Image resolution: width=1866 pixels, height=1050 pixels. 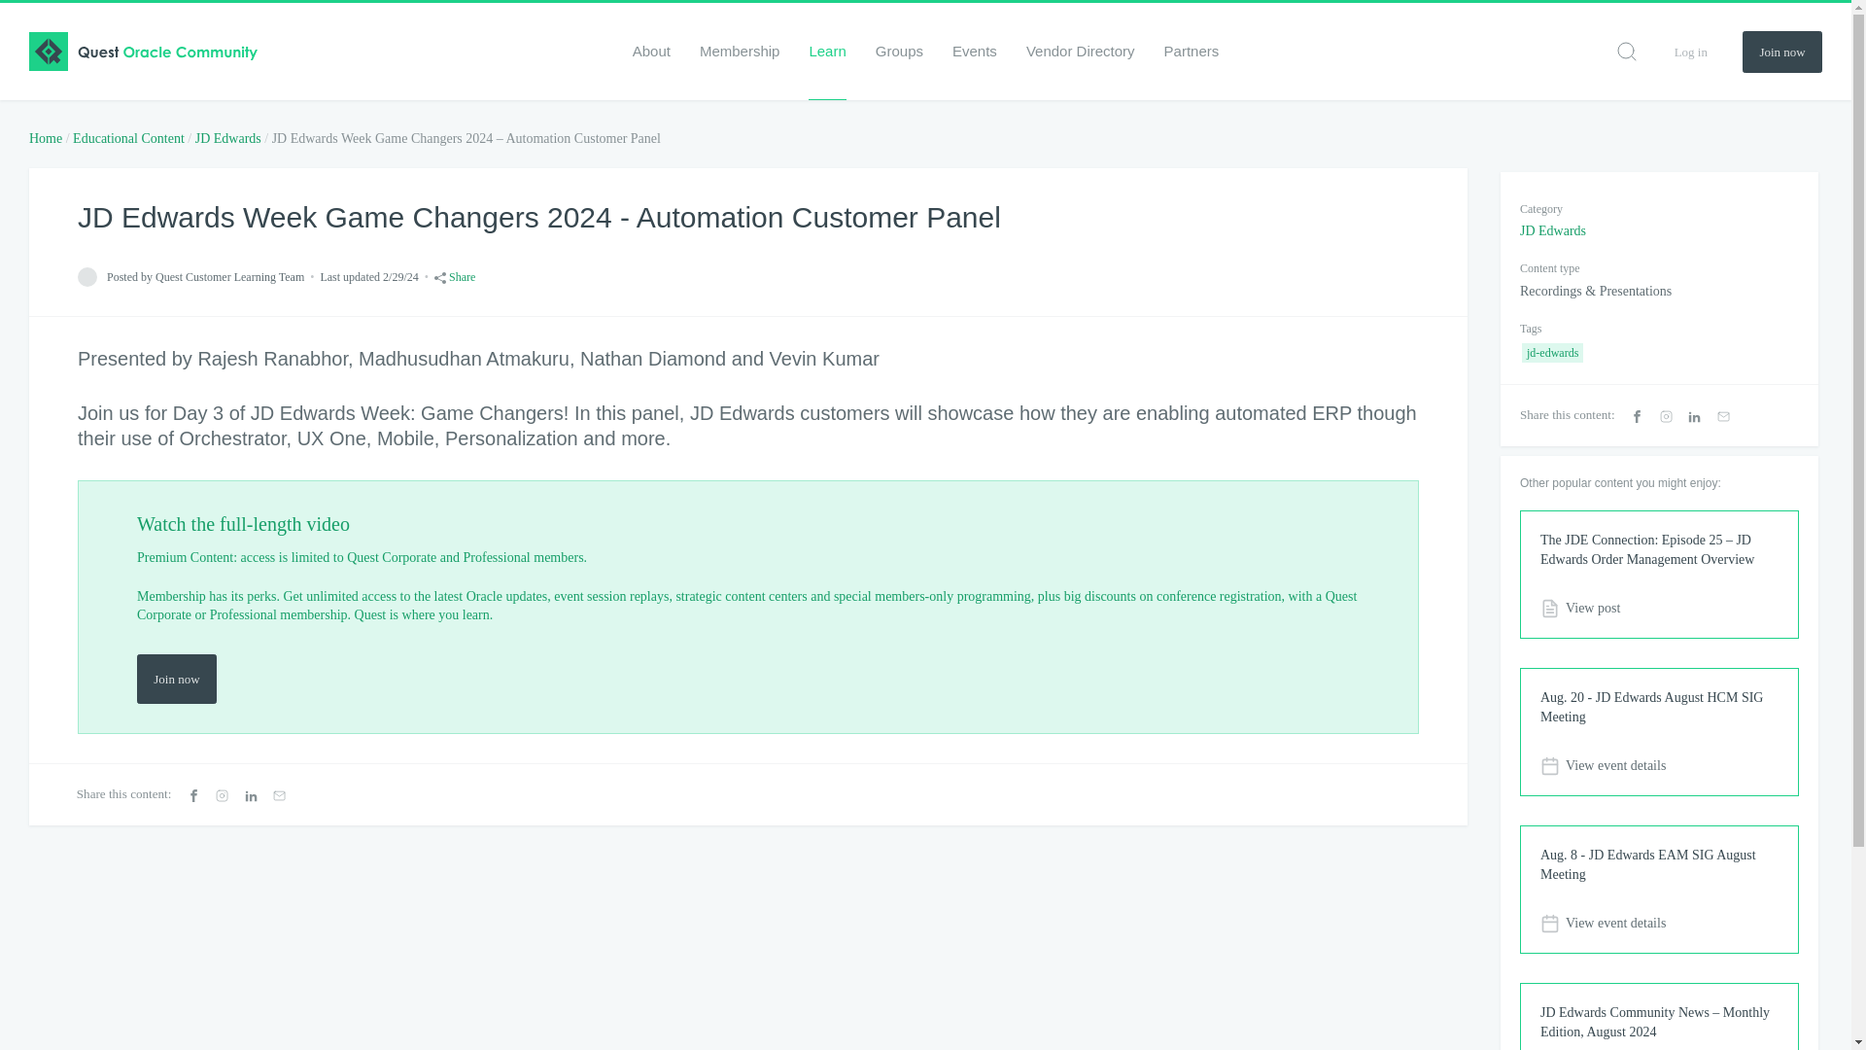 What do you see at coordinates (128, 138) in the screenshot?
I see `Educational Content` at bounding box center [128, 138].